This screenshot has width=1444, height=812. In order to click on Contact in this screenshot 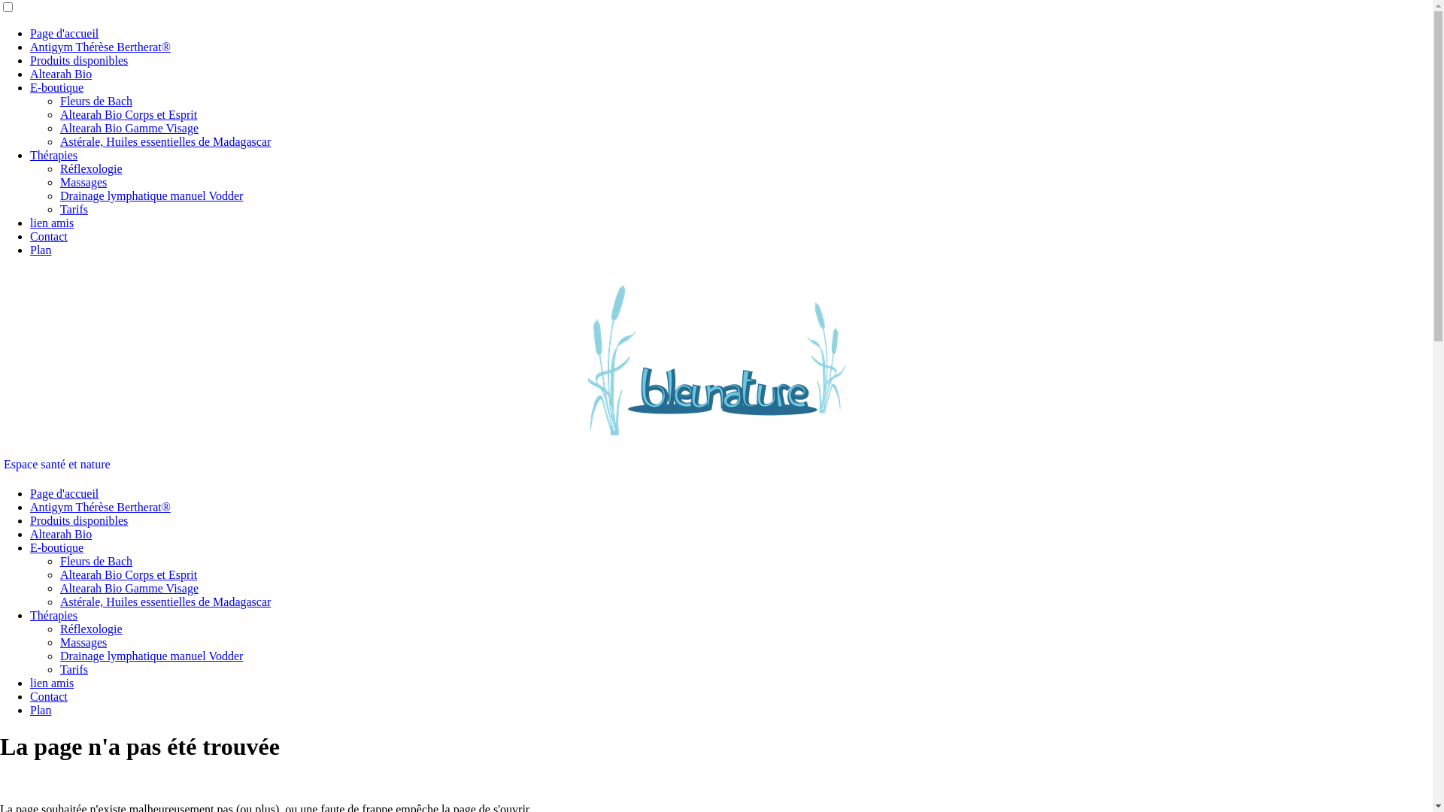, I will do `click(49, 696)`.